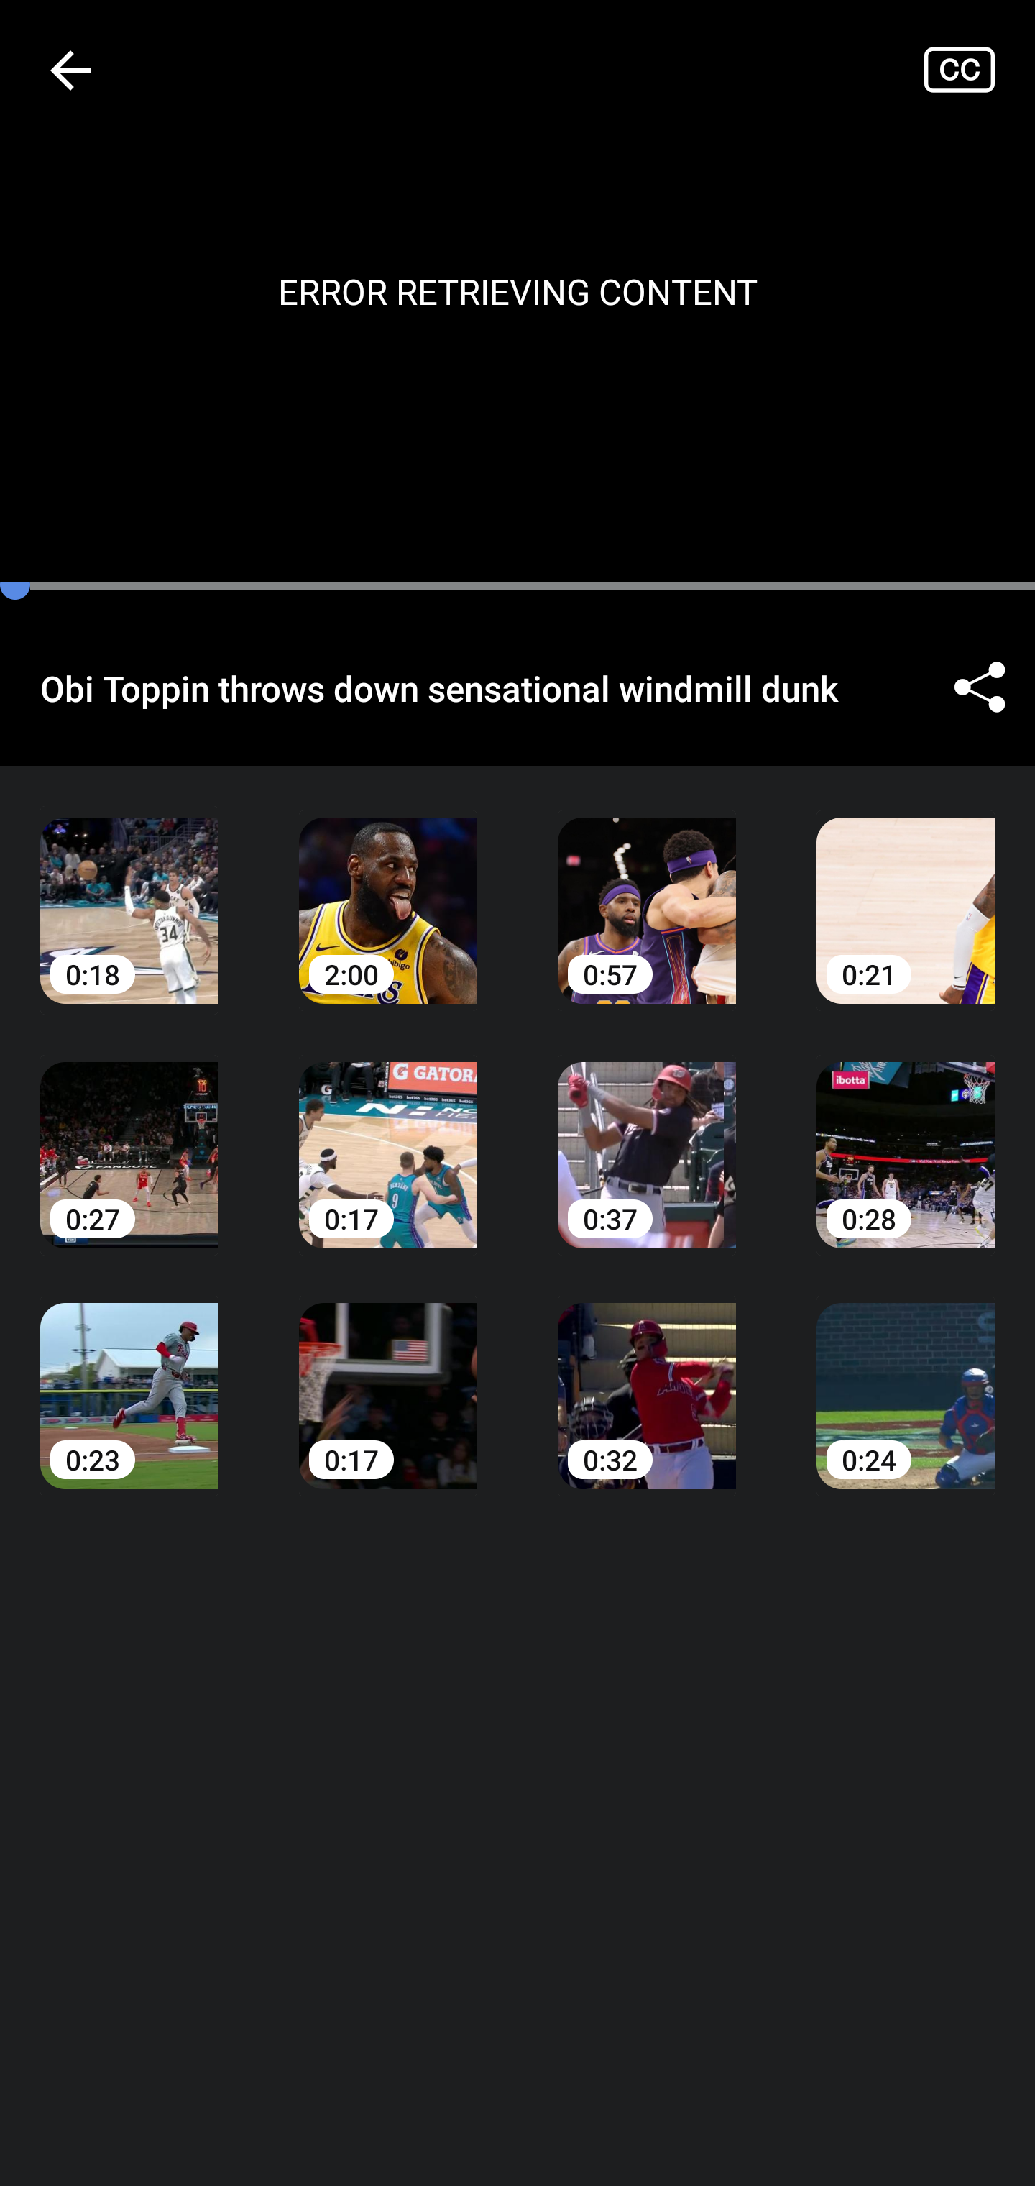 This screenshot has height=2186, width=1035. Describe the element at coordinates (388, 1134) in the screenshot. I see `0:17` at that location.